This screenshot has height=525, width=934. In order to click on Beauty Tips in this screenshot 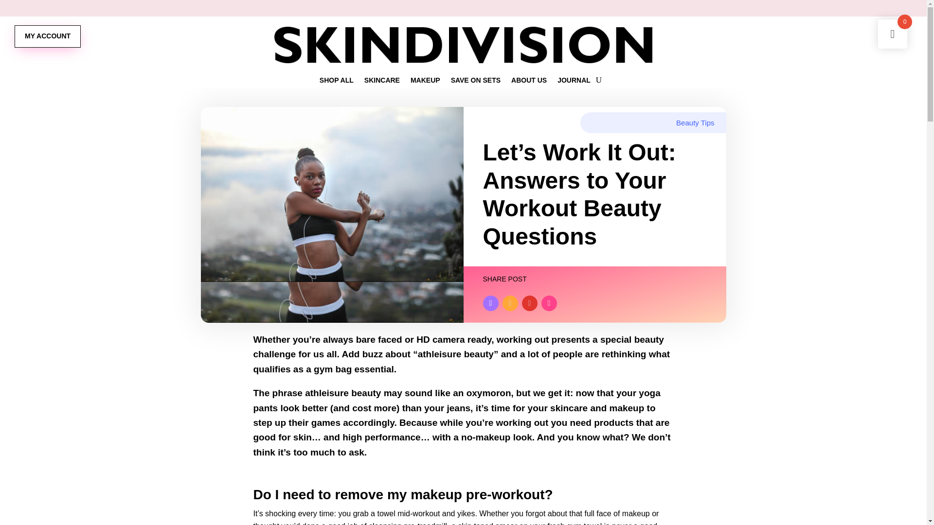, I will do `click(695, 122)`.